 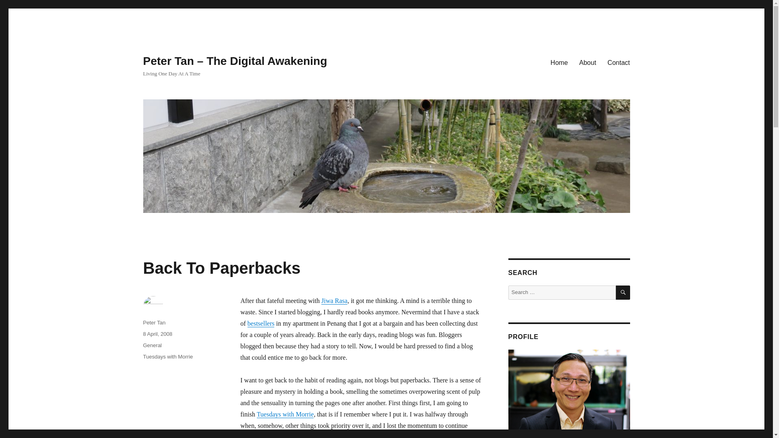 I want to click on General, so click(x=152, y=345).